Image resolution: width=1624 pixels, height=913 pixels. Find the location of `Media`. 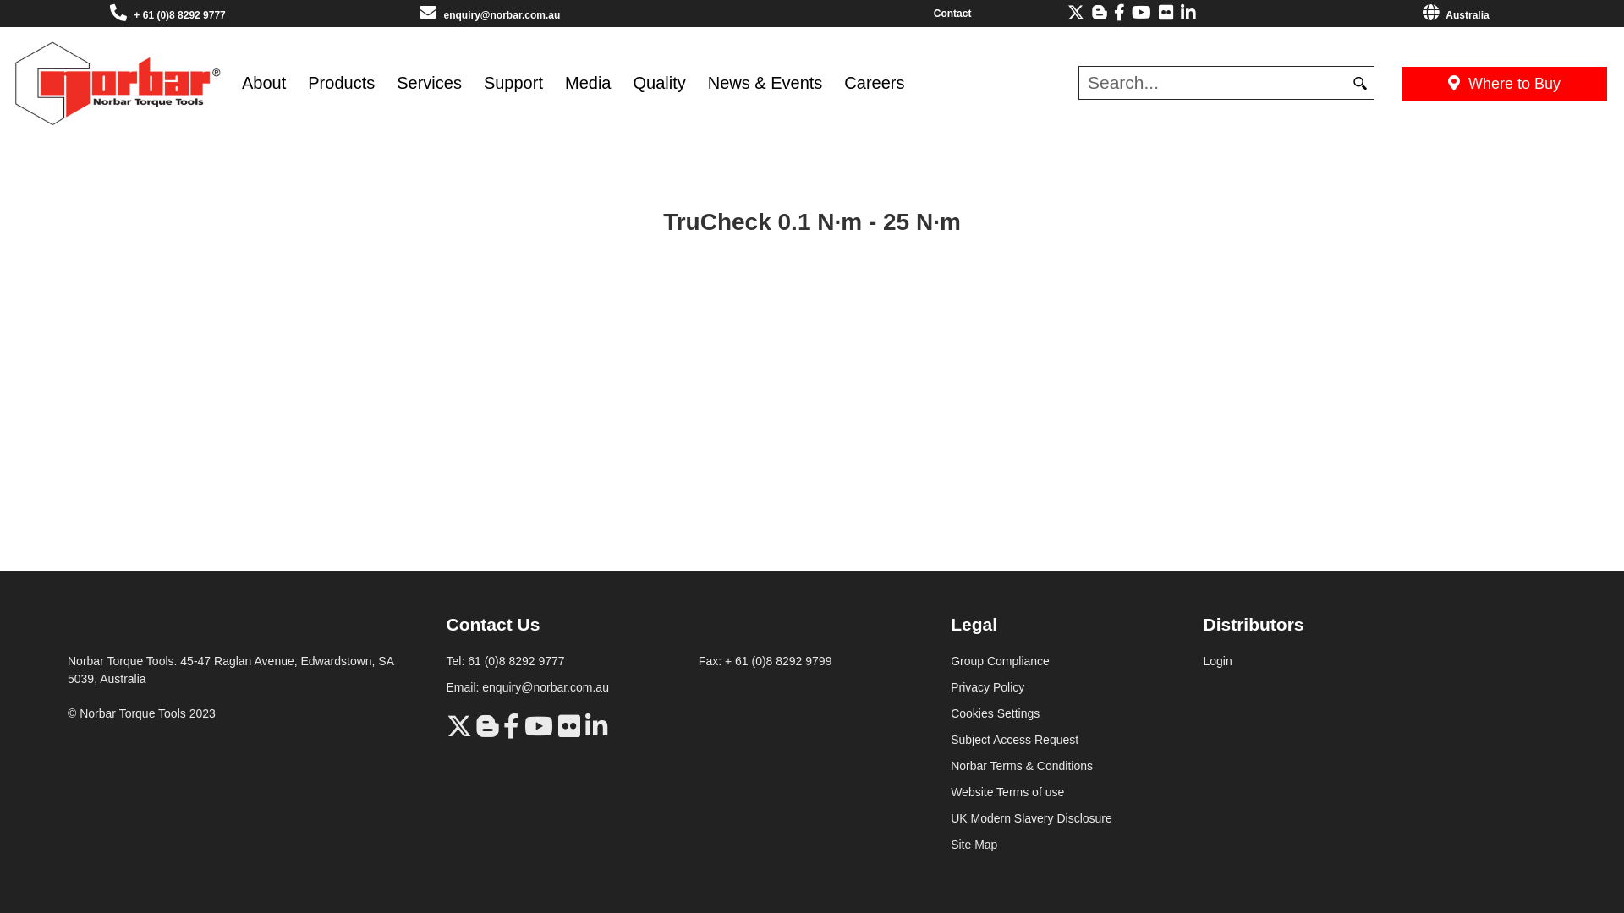

Media is located at coordinates (588, 83).